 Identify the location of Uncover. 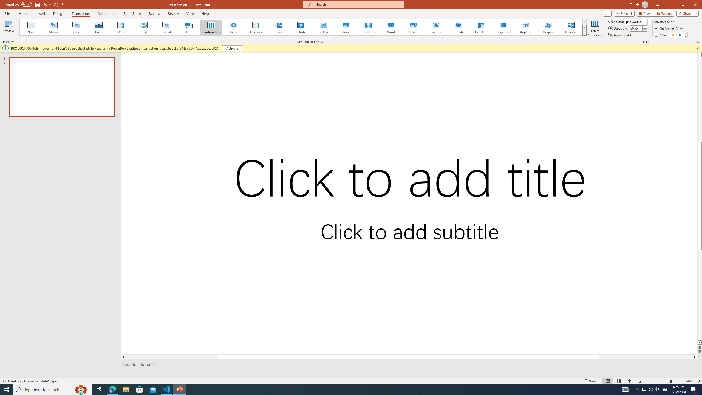
(256, 27).